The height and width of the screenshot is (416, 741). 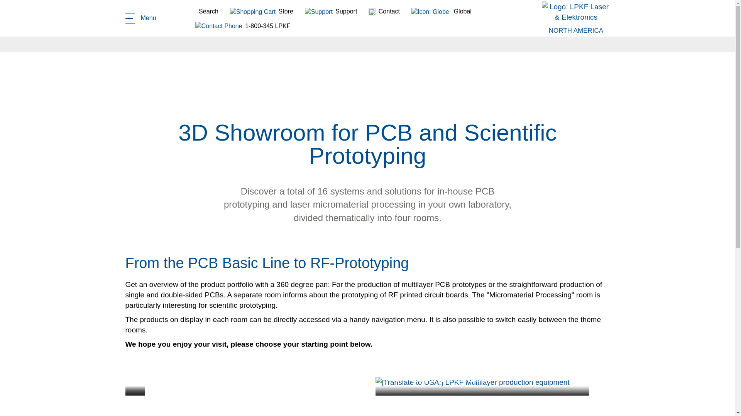 What do you see at coordinates (262, 11) in the screenshot?
I see ` Shopping Cart` at bounding box center [262, 11].